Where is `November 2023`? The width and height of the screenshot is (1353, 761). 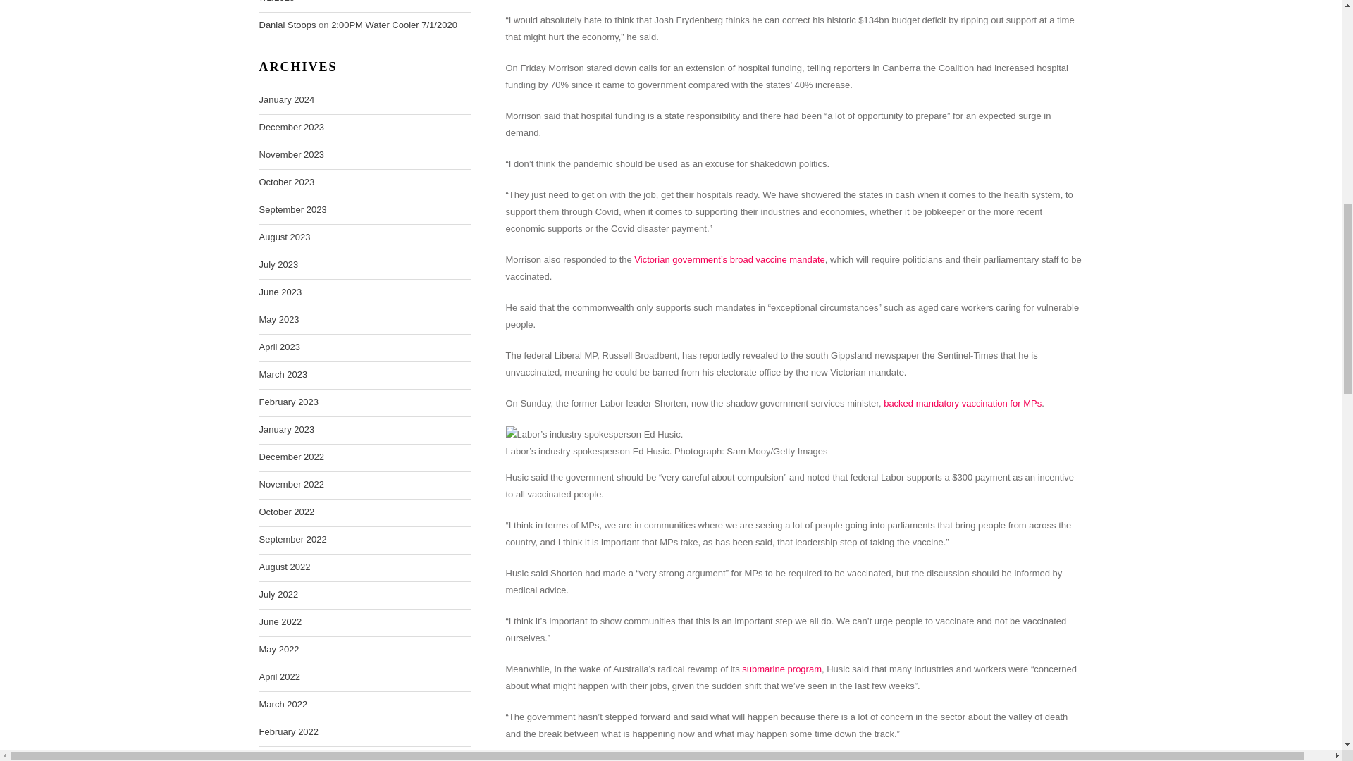 November 2023 is located at coordinates (292, 155).